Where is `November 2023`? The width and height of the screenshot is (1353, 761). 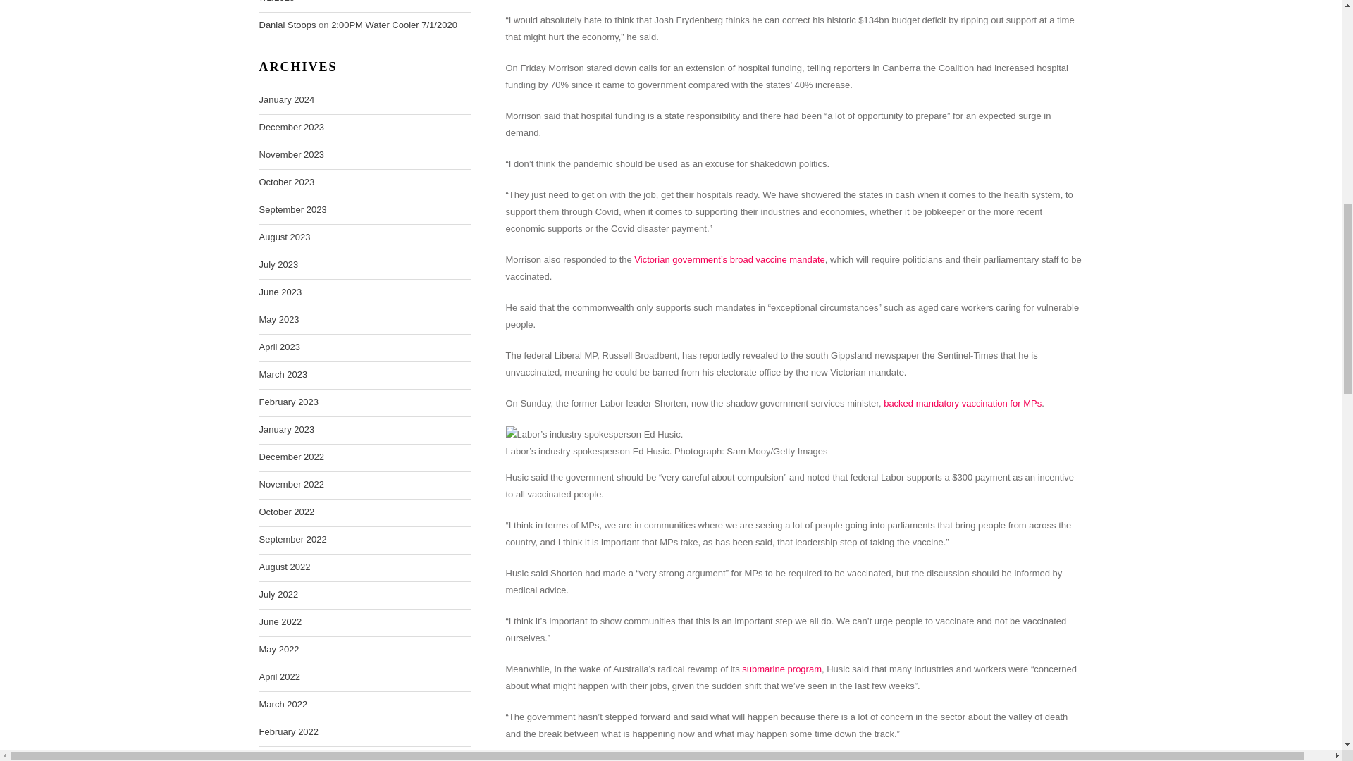 November 2023 is located at coordinates (292, 155).